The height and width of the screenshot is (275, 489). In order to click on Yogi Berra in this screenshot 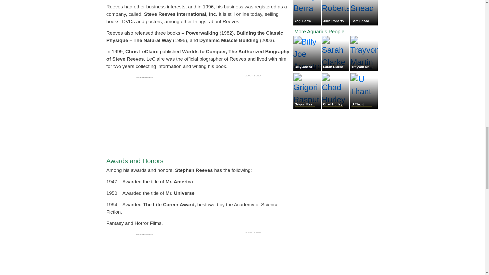, I will do `click(308, 24)`.